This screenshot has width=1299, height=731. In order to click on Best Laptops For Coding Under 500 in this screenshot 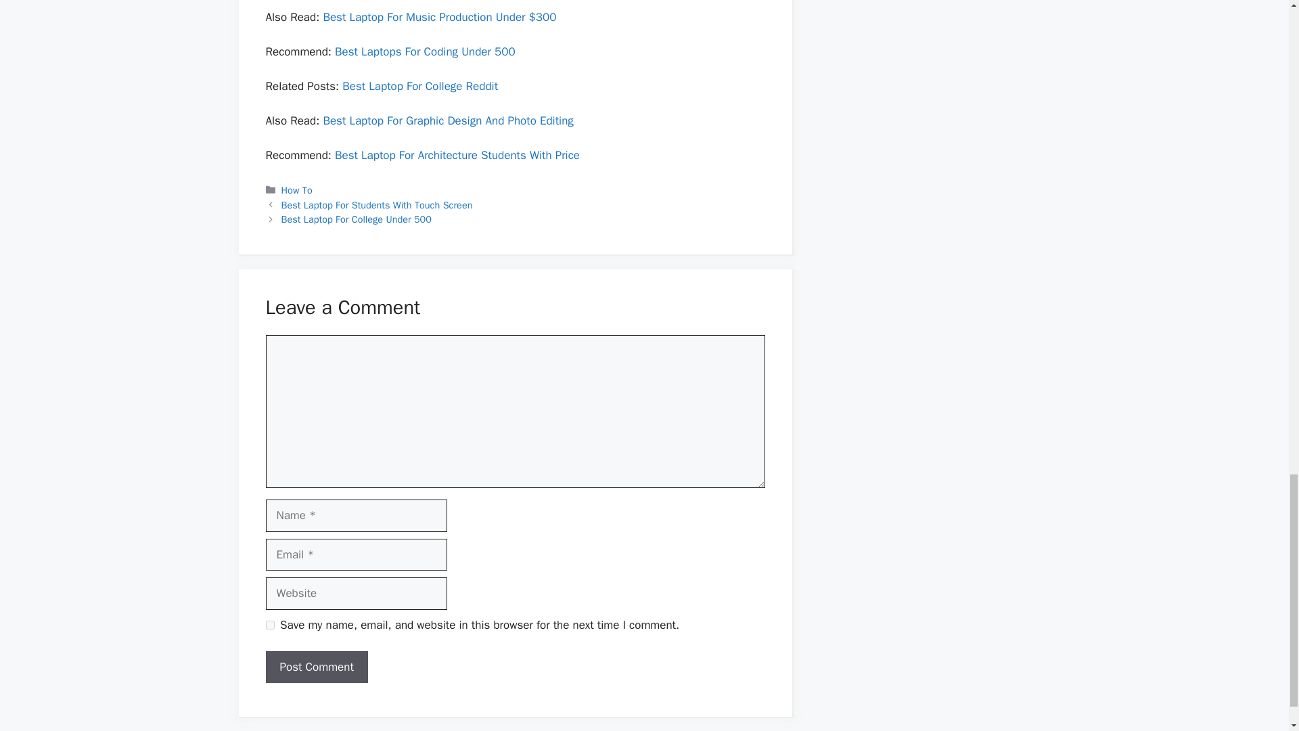, I will do `click(425, 51)`.